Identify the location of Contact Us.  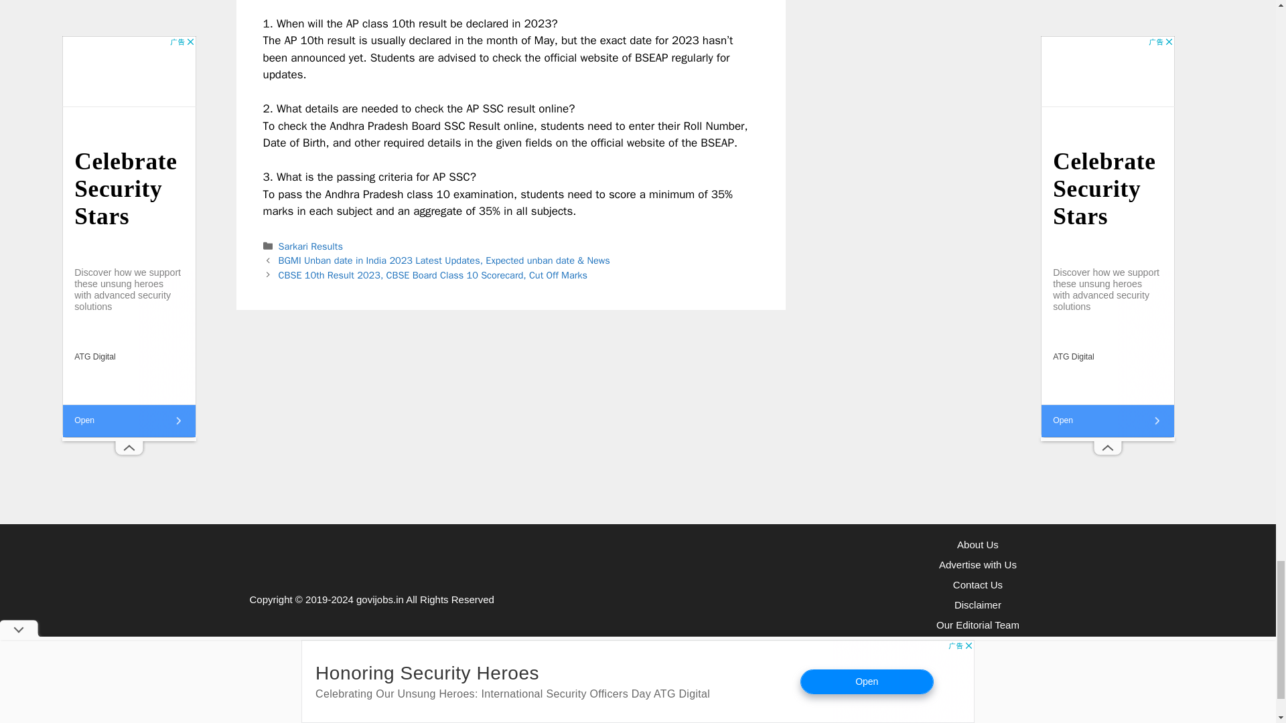
(978, 585).